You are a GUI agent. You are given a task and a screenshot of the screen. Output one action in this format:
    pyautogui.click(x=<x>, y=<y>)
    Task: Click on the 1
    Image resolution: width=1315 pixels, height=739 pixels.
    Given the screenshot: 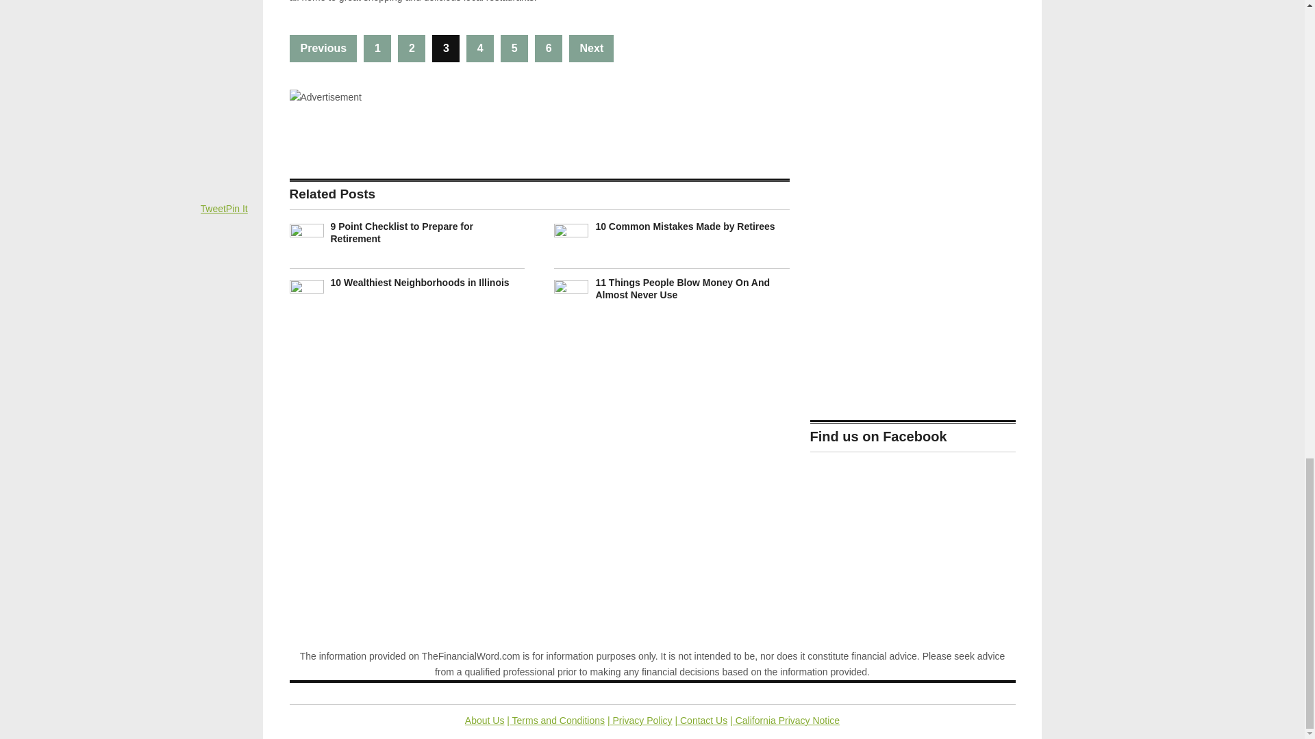 What is the action you would take?
    pyautogui.click(x=377, y=48)
    